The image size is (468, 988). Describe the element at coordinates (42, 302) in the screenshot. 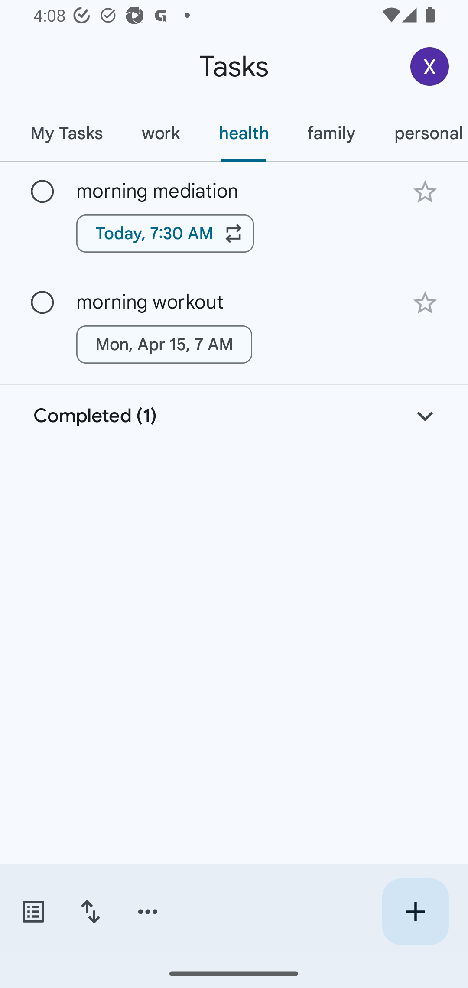

I see `Mark as complete` at that location.